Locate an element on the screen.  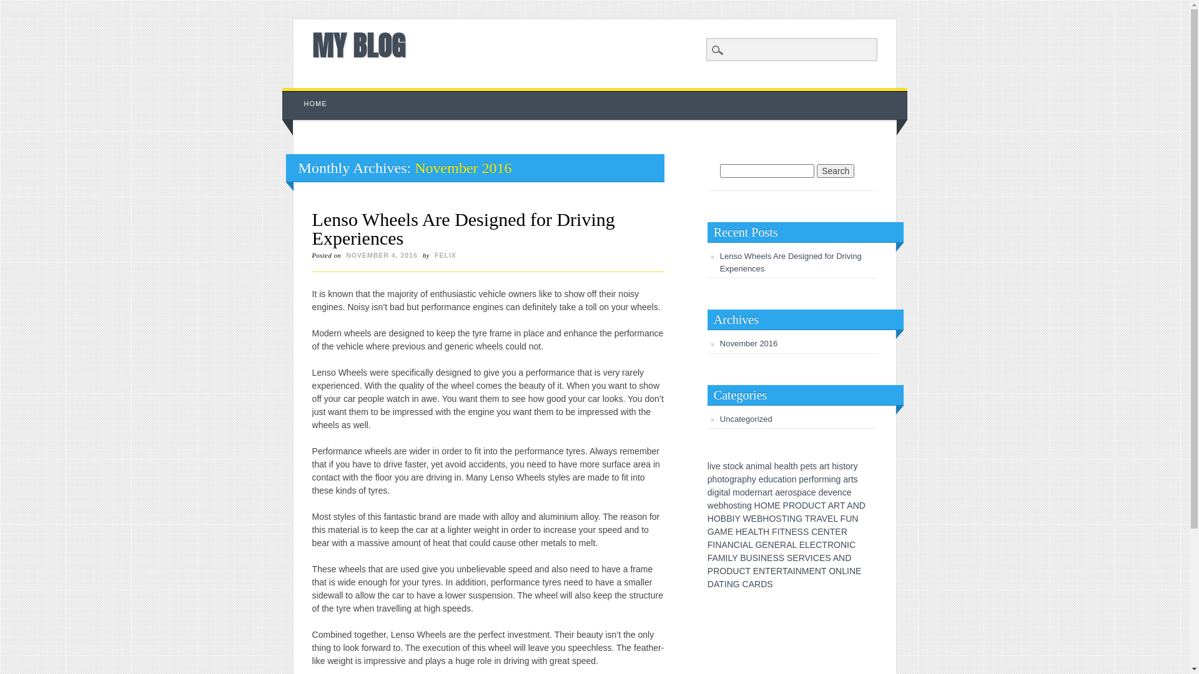
P is located at coordinates (711, 571).